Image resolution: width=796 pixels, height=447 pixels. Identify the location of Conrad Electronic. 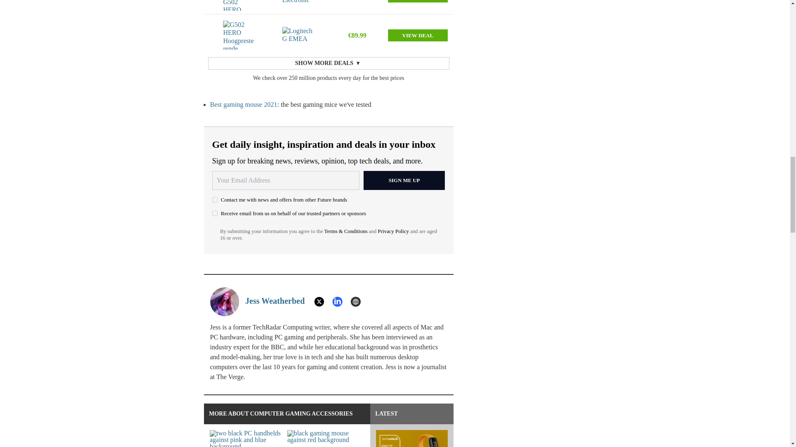
(298, 2).